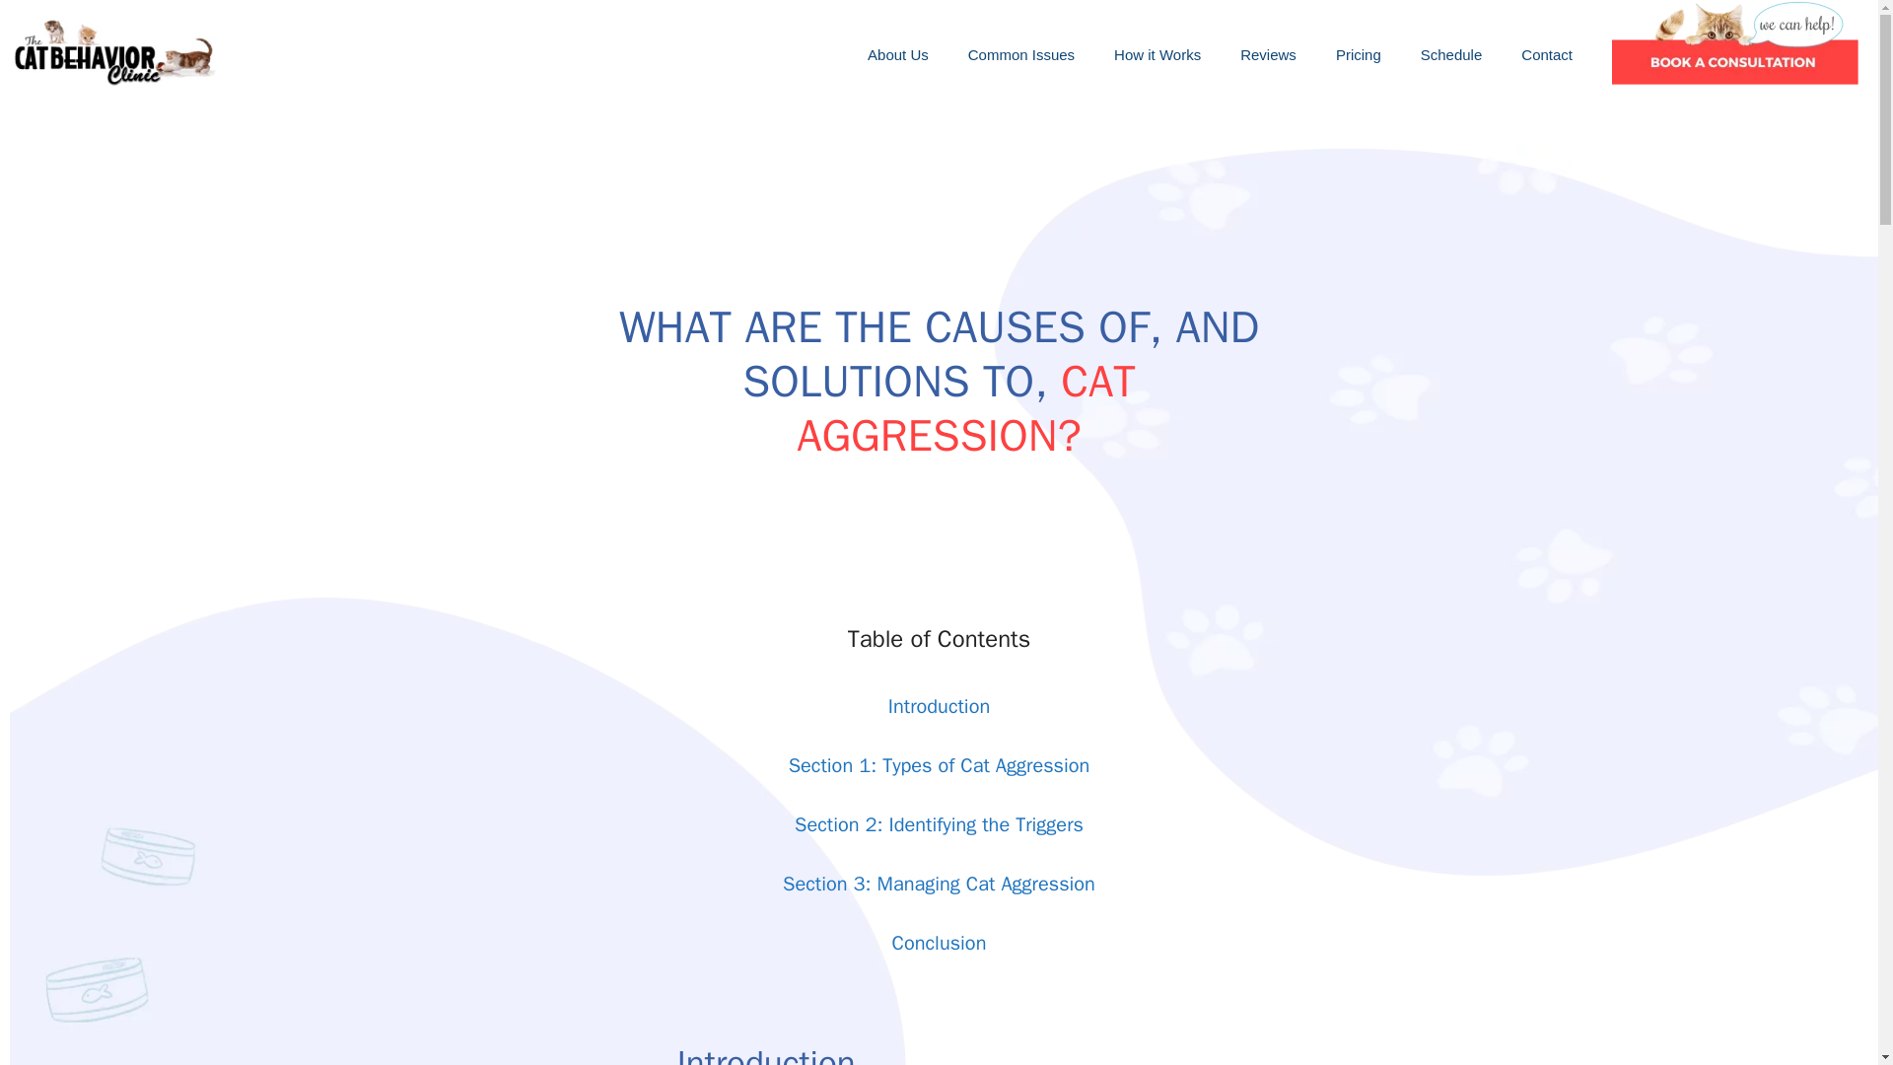 This screenshot has width=1893, height=1065. I want to click on How it Works, so click(1157, 55).